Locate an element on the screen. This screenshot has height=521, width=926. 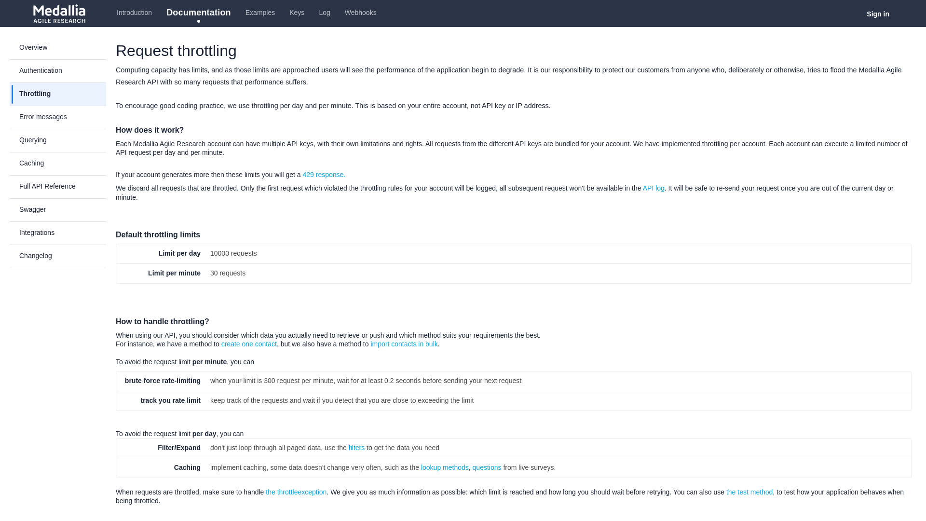
import contacts in bulk is located at coordinates (404, 344).